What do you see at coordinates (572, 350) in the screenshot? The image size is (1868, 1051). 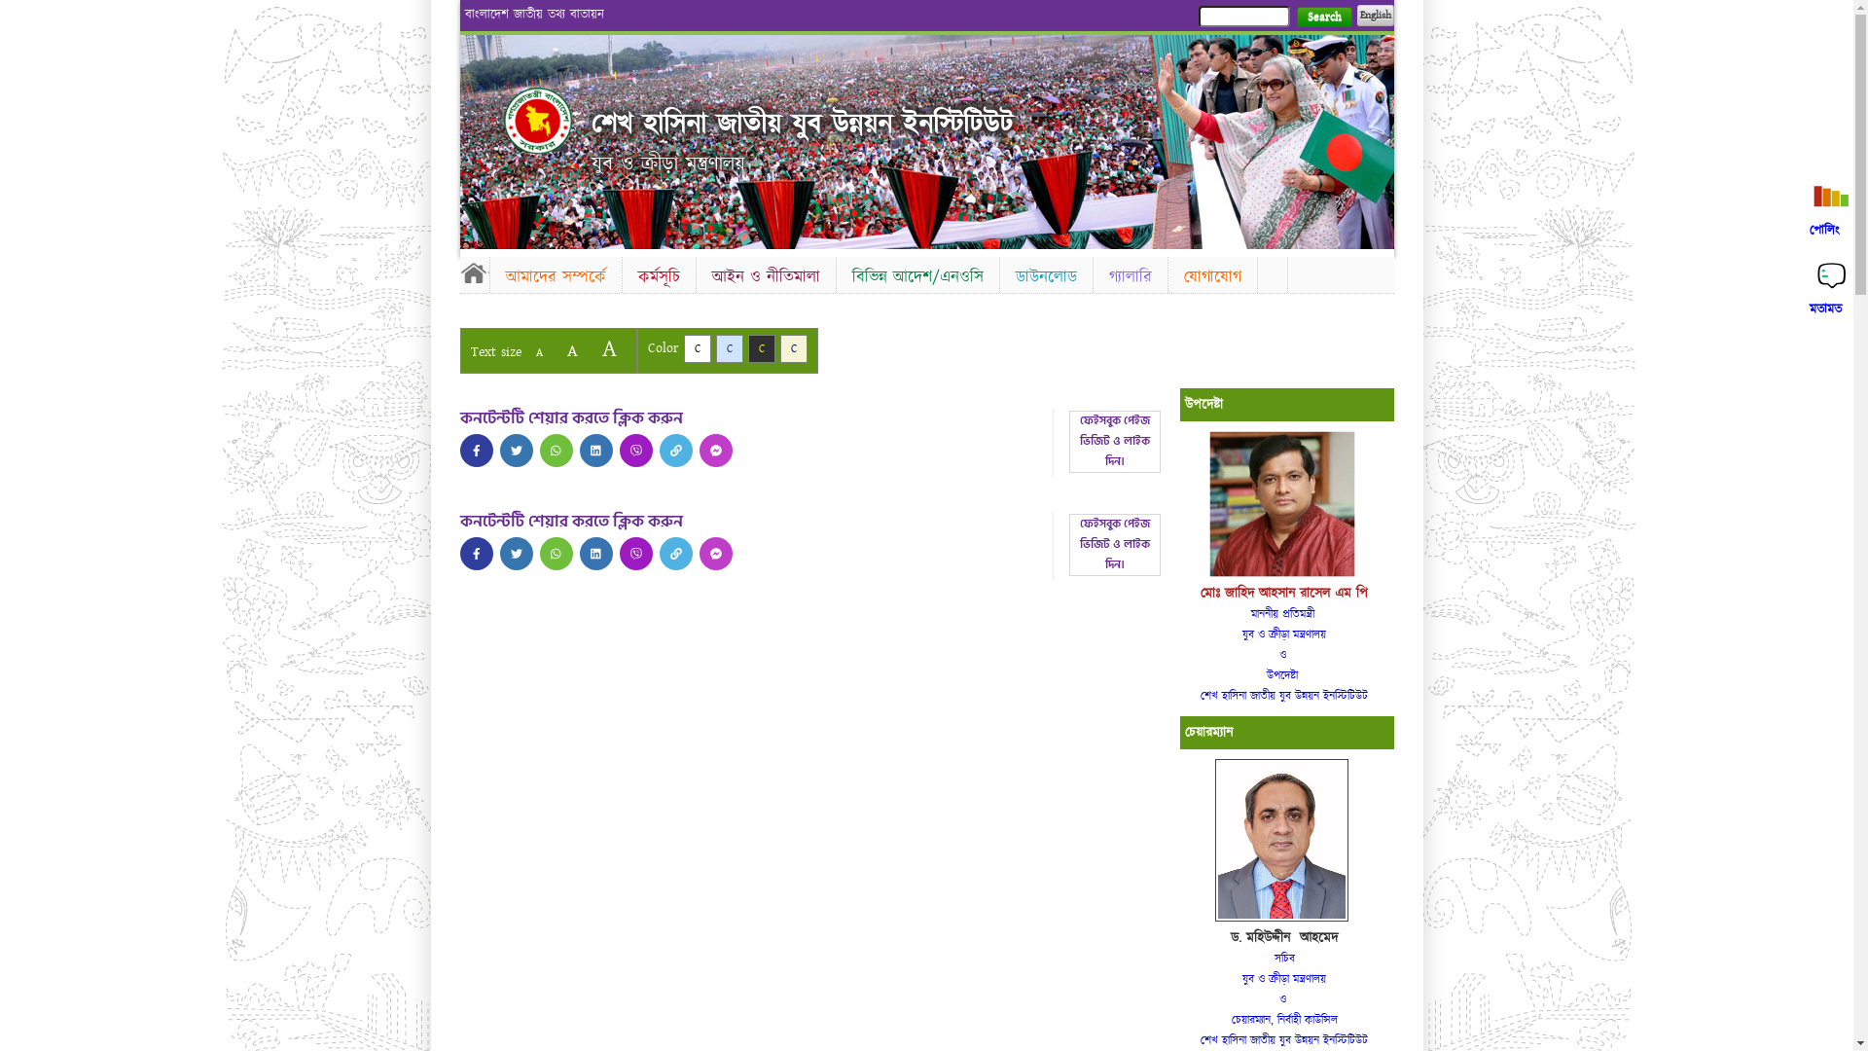 I see `A` at bounding box center [572, 350].